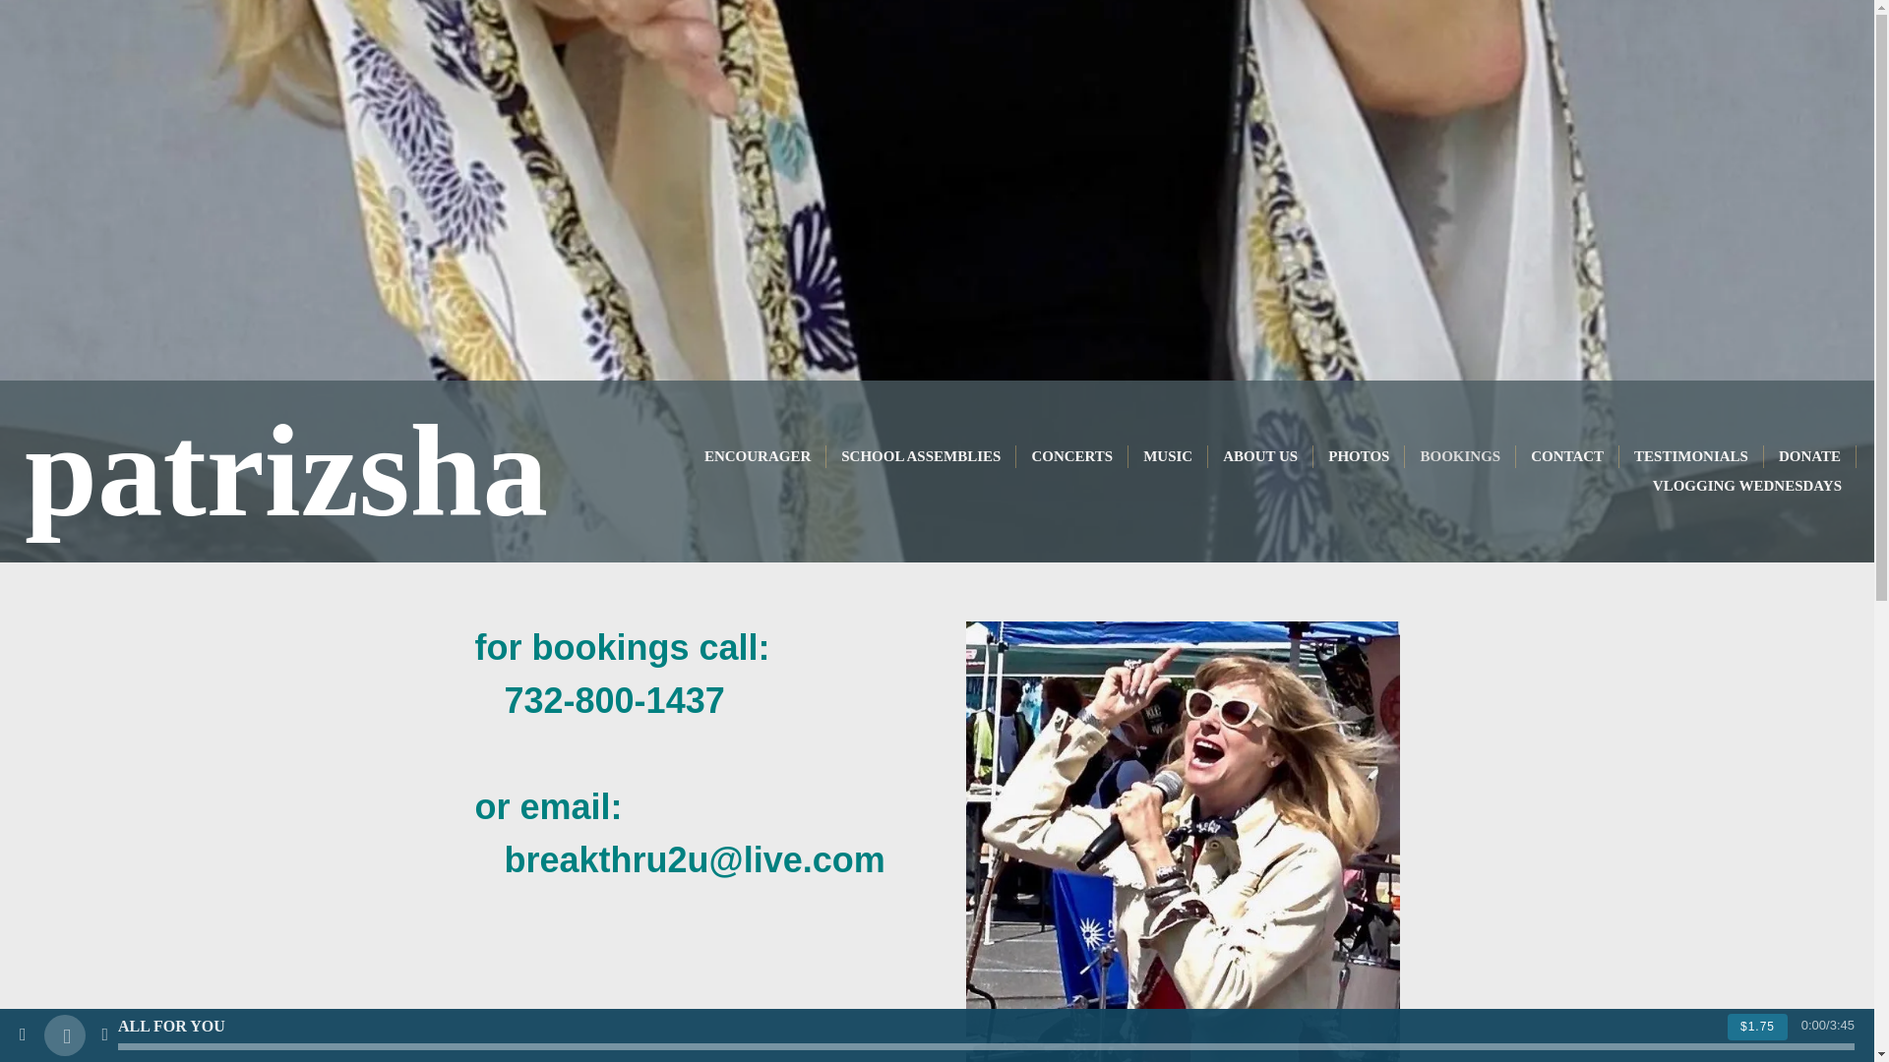 The width and height of the screenshot is (1889, 1062). I want to click on TESTIMONIALS, so click(1690, 456).